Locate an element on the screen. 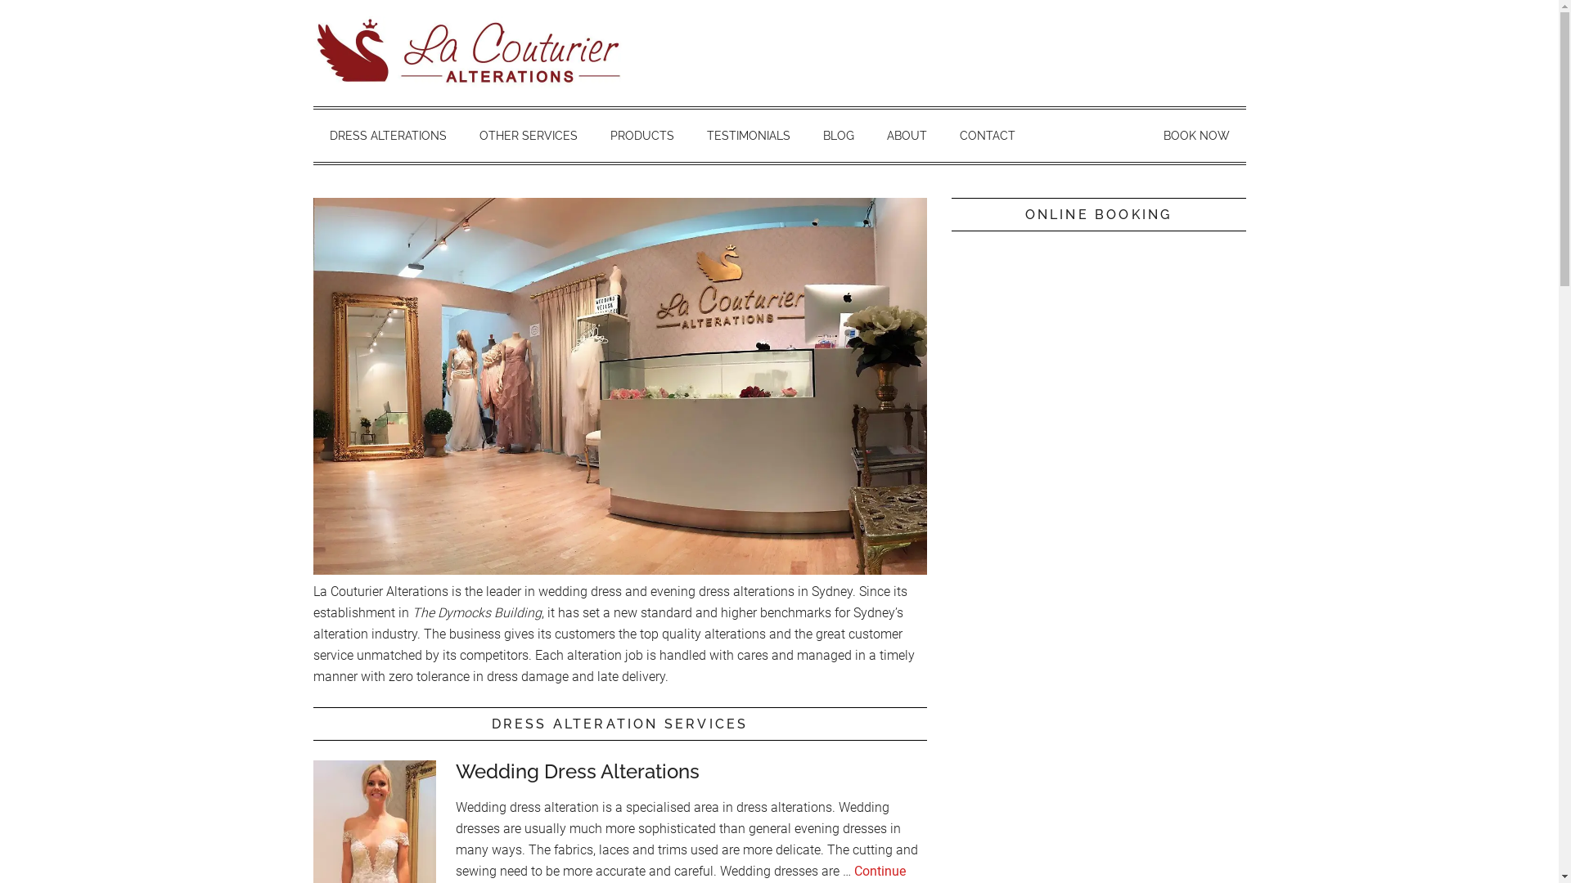  Skip to main content is located at coordinates (0, 0).